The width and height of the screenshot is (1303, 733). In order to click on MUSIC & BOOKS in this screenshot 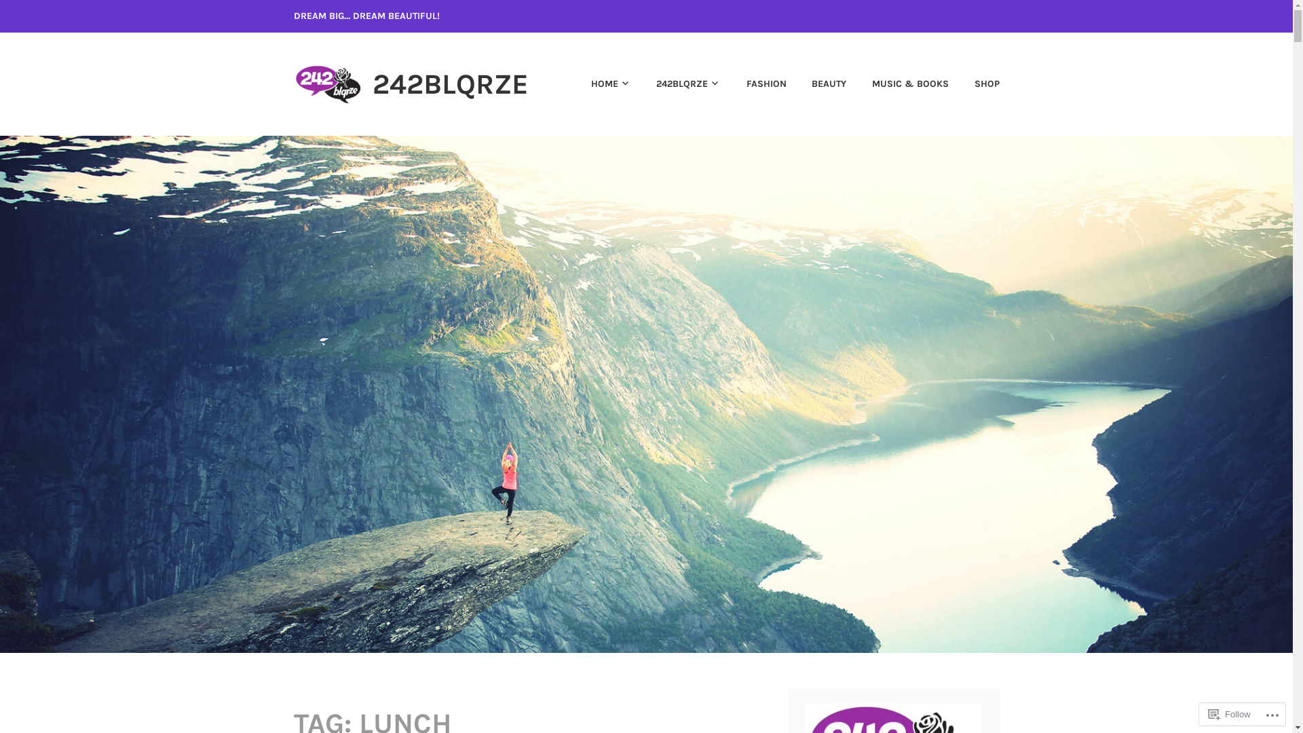, I will do `click(899, 84)`.